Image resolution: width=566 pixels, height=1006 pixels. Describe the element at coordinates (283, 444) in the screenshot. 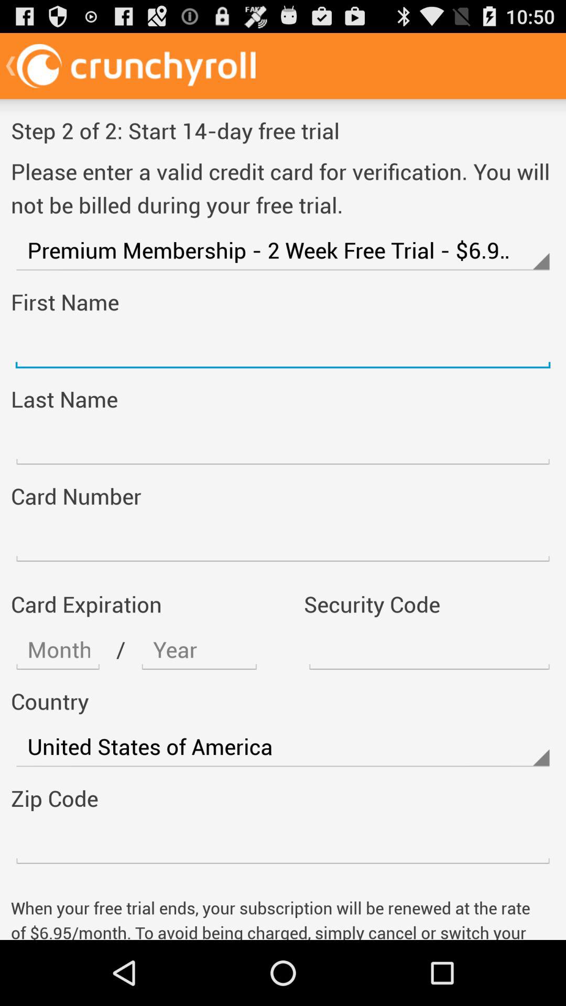

I see `new page` at that location.